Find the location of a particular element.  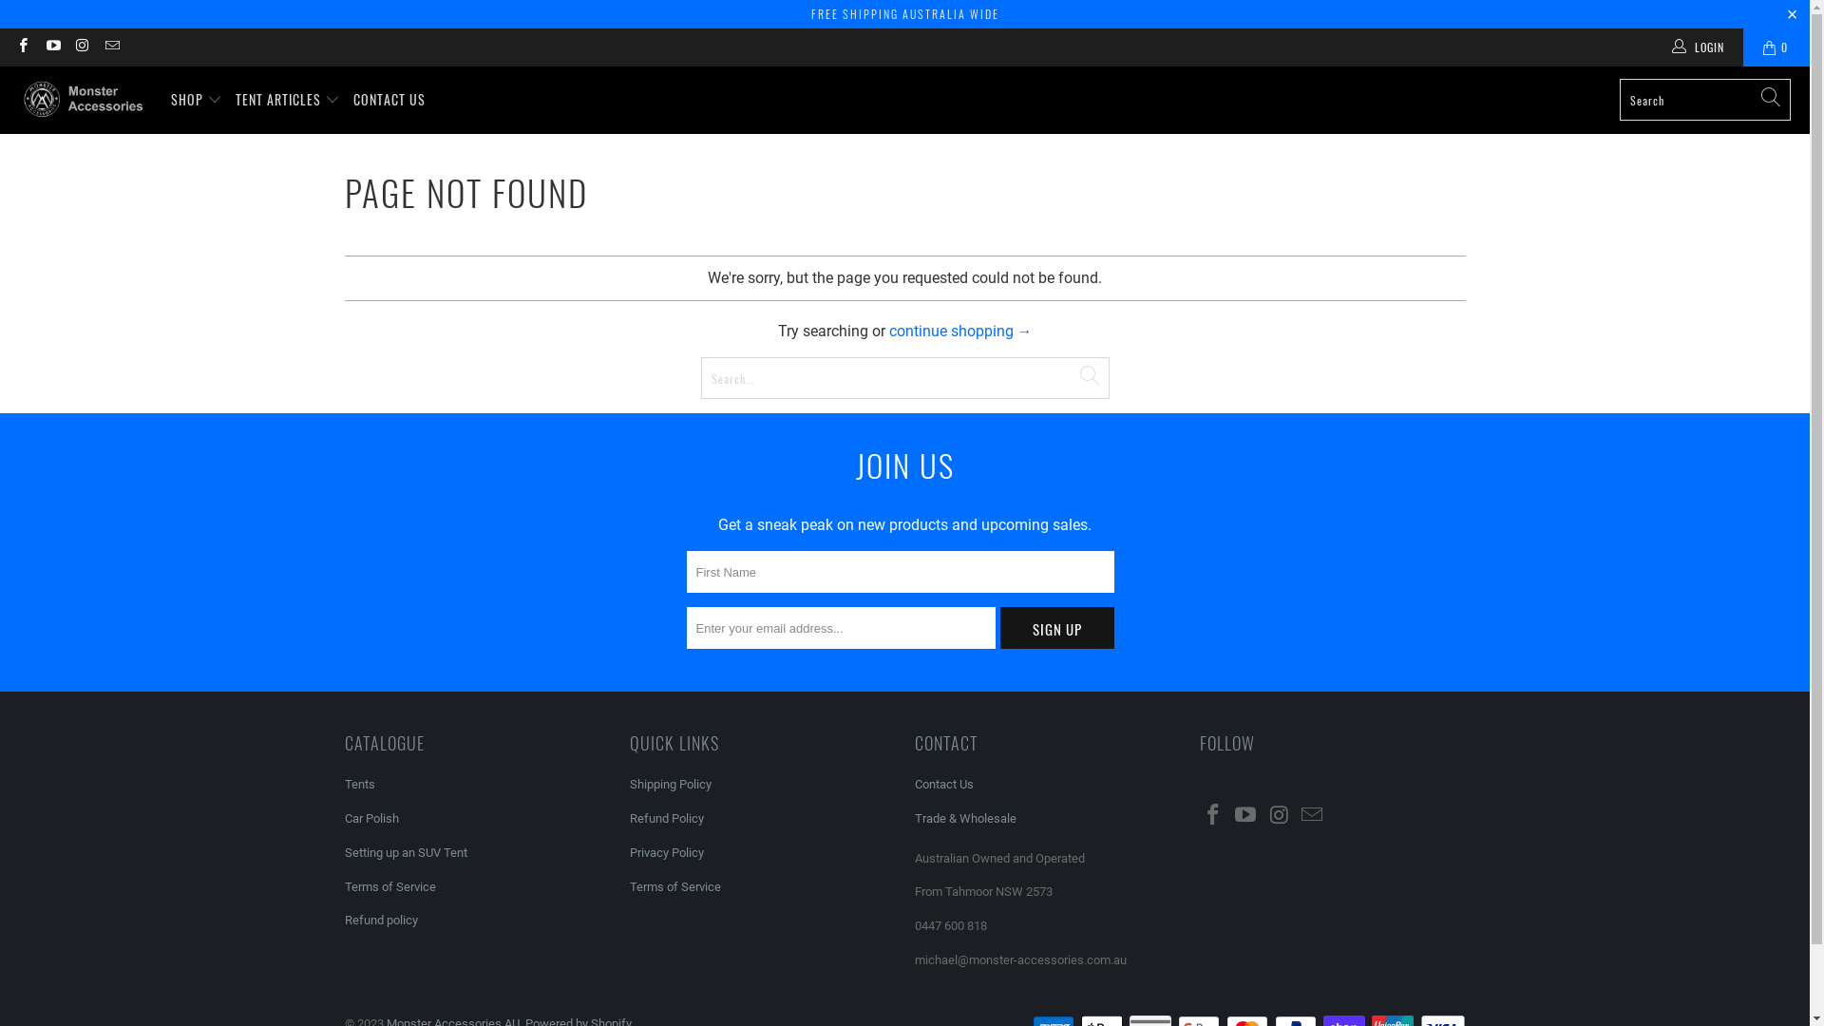

Shipping Policy is located at coordinates (670, 785).